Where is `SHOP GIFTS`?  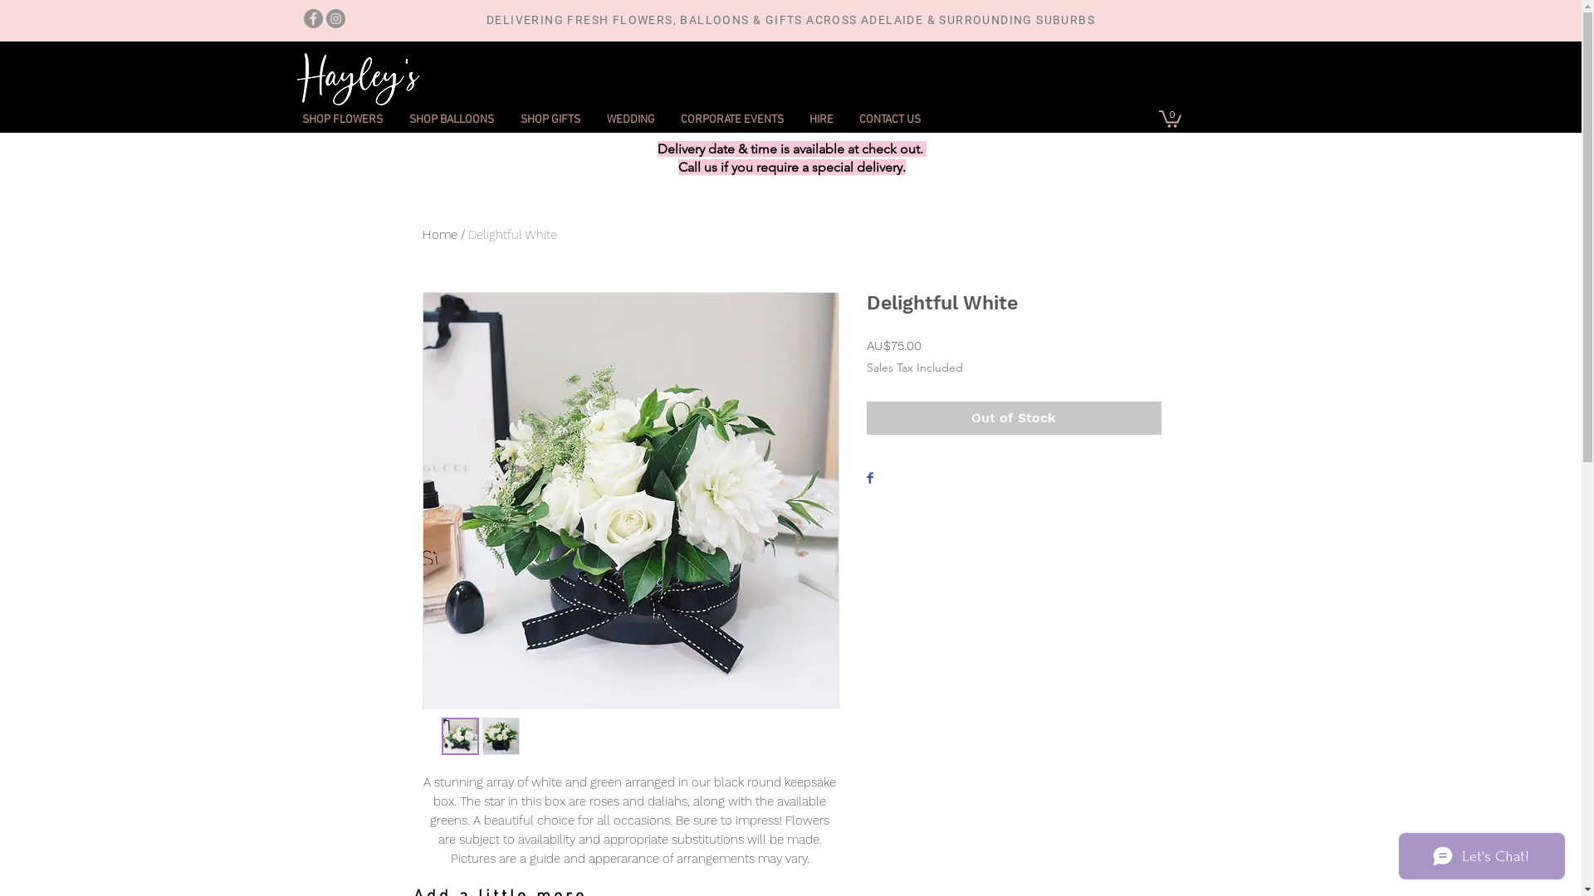 SHOP GIFTS is located at coordinates (550, 119).